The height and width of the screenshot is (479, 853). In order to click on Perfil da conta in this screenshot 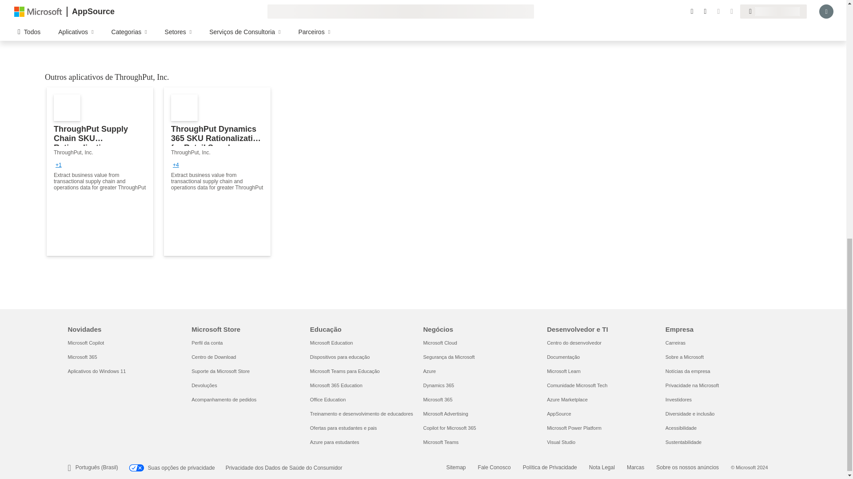, I will do `click(207, 342)`.